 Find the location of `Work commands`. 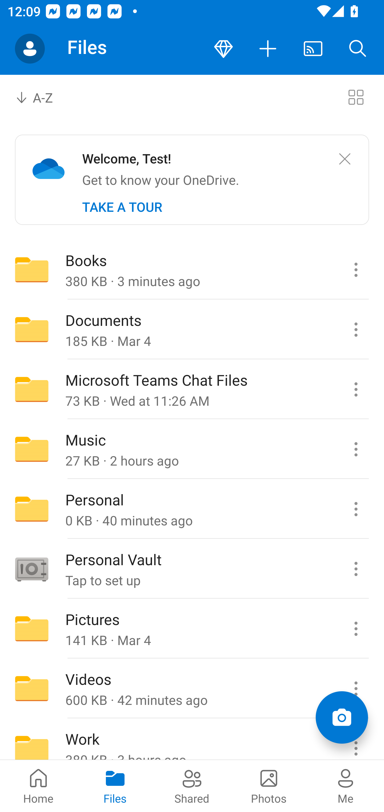

Work commands is located at coordinates (356, 739).